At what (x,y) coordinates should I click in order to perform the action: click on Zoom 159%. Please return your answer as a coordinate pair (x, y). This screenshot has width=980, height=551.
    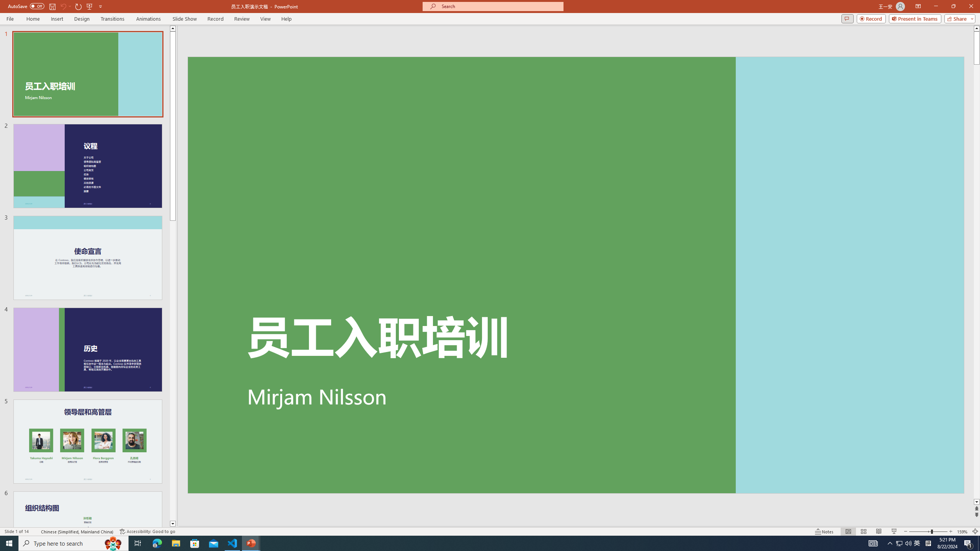
    Looking at the image, I should click on (962, 531).